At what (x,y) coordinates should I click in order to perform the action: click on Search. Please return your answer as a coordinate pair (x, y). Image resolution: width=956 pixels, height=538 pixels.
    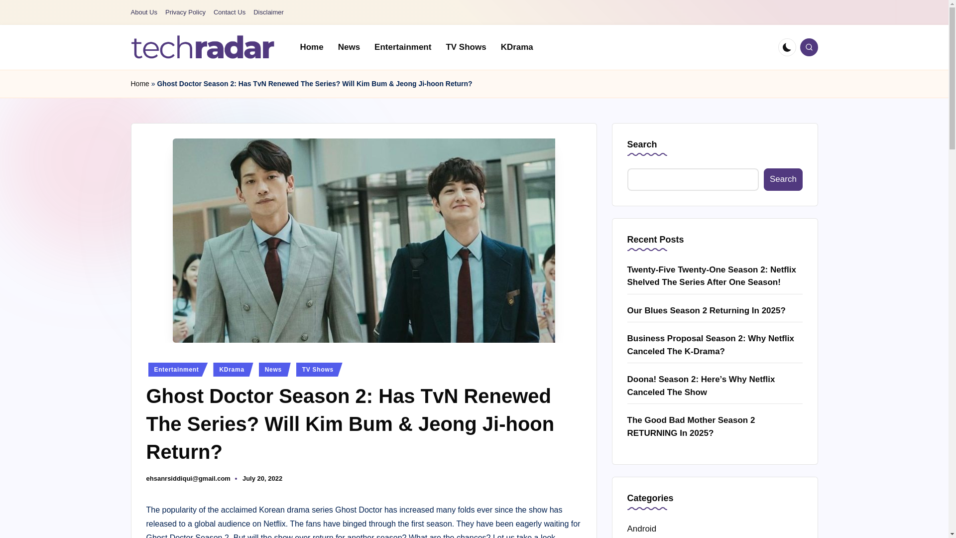
    Looking at the image, I should click on (783, 179).